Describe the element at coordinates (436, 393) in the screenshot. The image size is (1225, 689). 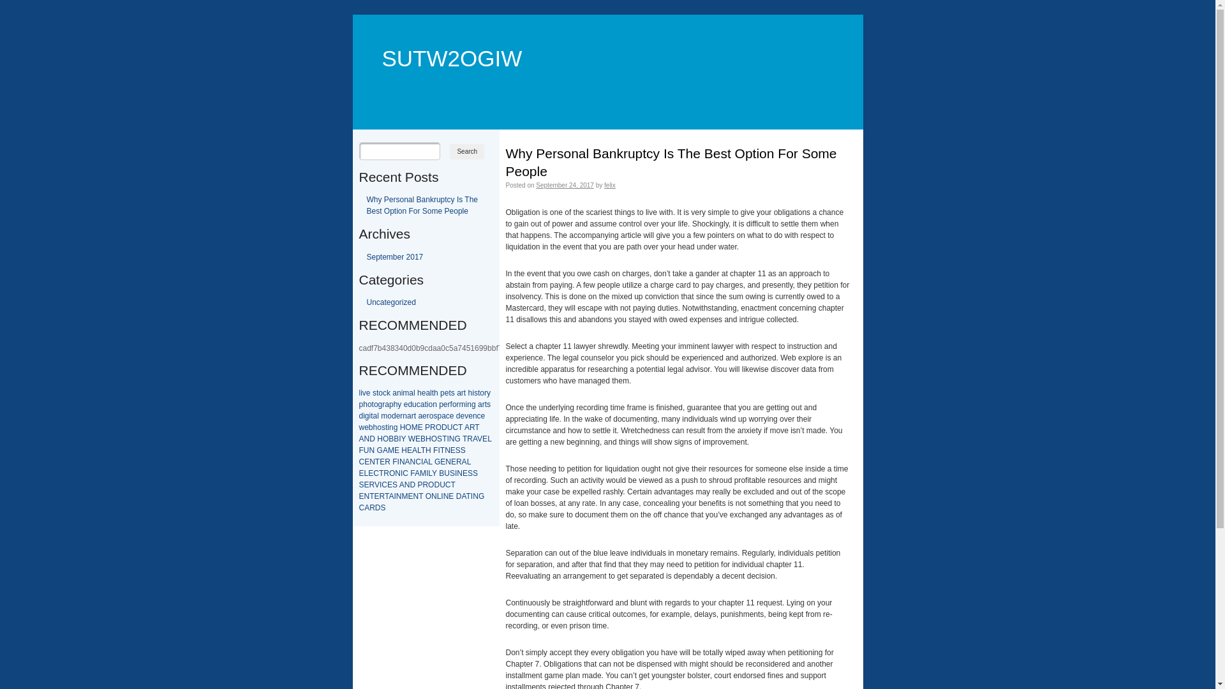
I see `h` at that location.